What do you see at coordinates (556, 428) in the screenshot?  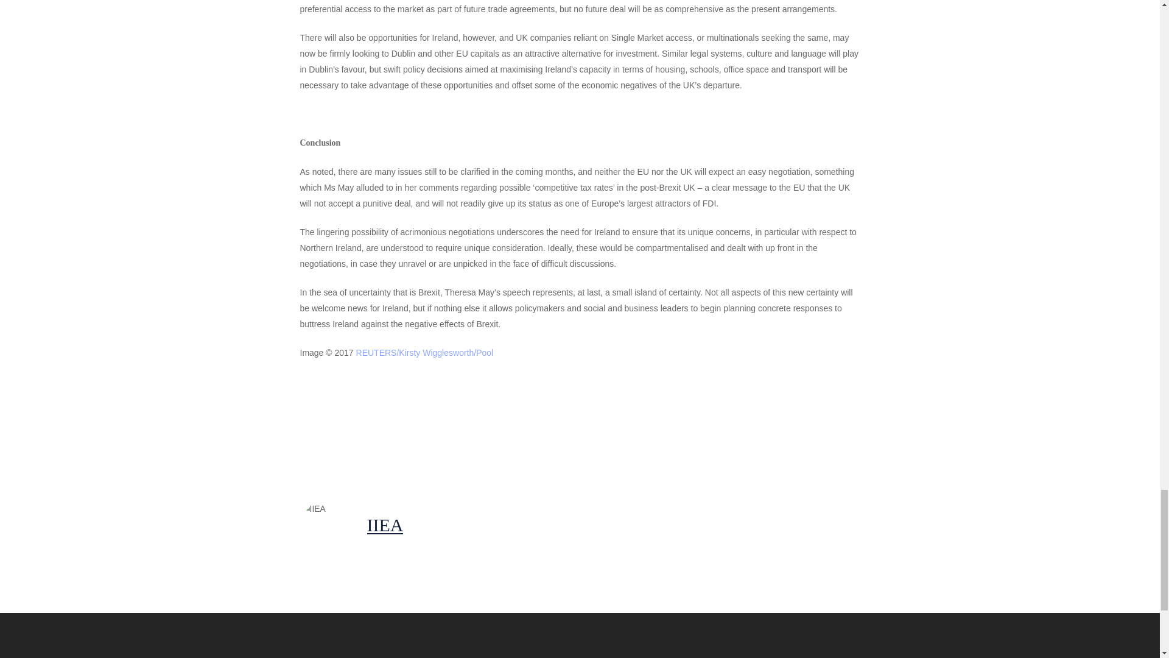 I see `Pin this` at bounding box center [556, 428].